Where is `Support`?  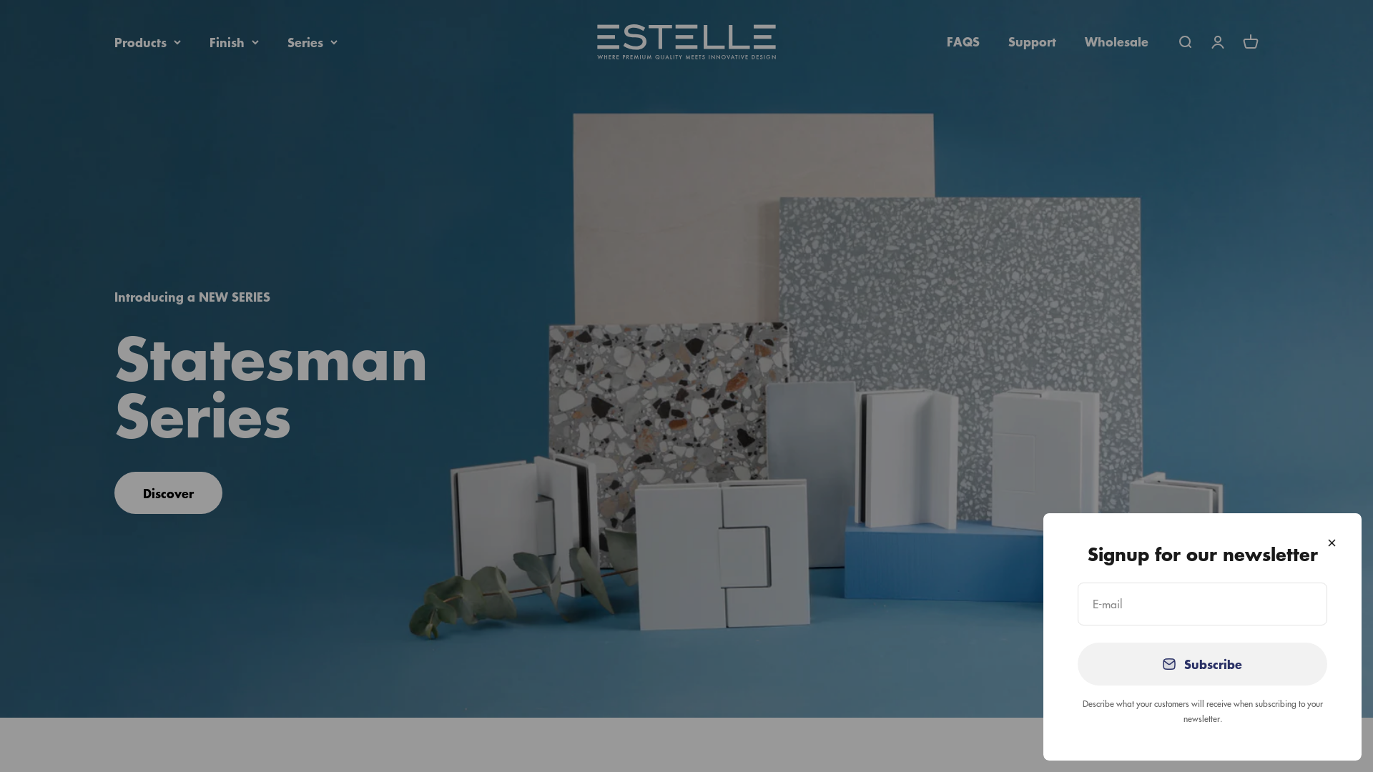 Support is located at coordinates (1033, 41).